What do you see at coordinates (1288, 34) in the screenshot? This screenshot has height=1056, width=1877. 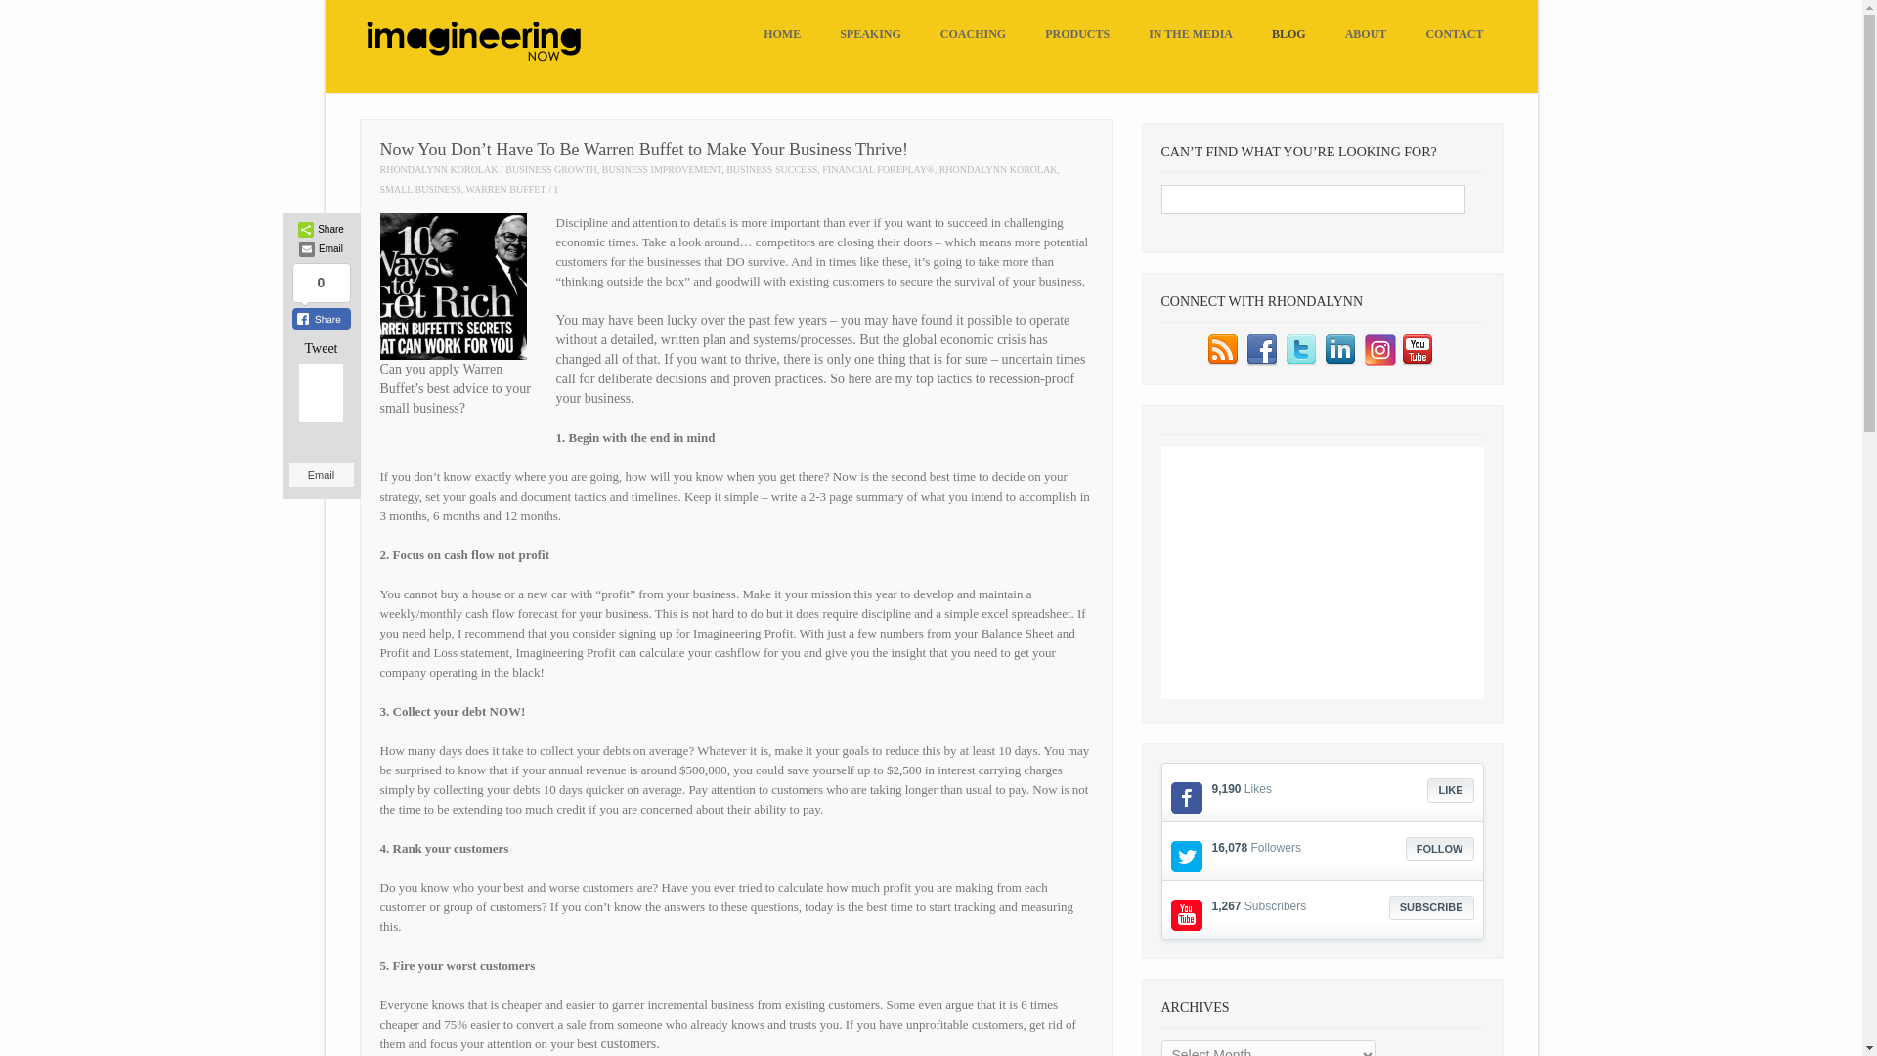 I see `BLOG` at bounding box center [1288, 34].